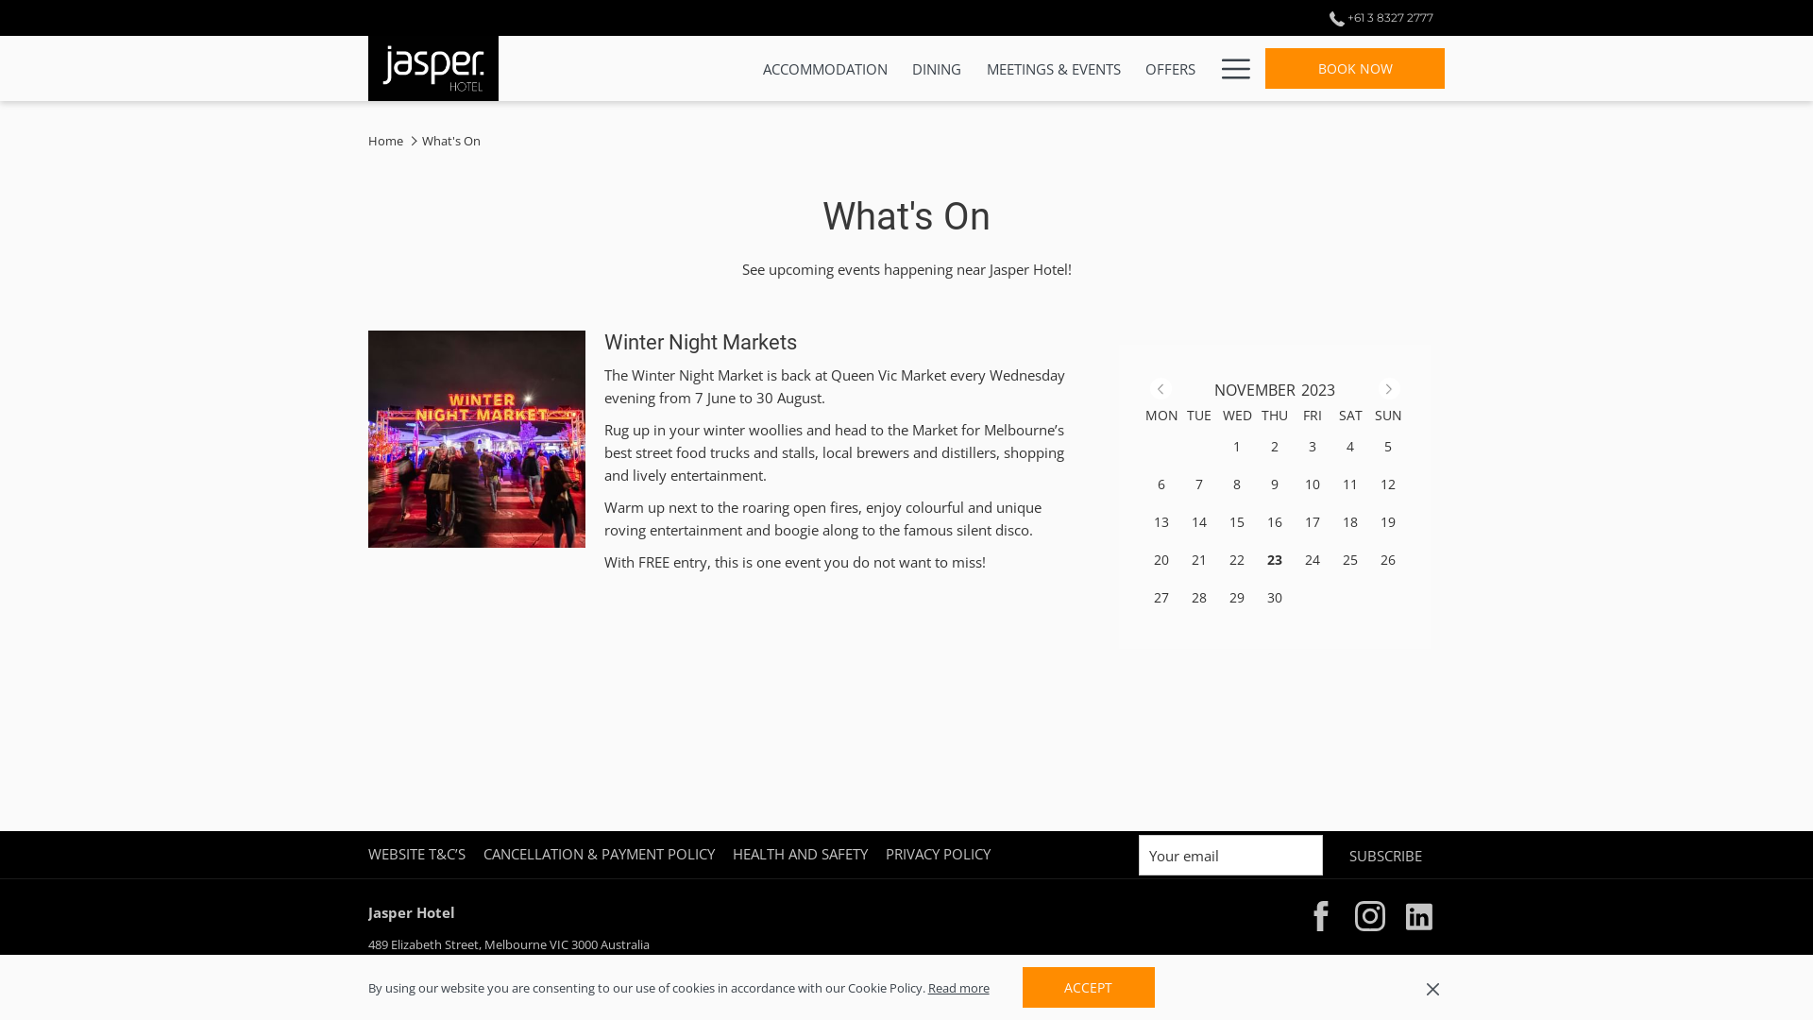 This screenshot has width=1813, height=1020. What do you see at coordinates (1386, 856) in the screenshot?
I see `SUBSCRIBE` at bounding box center [1386, 856].